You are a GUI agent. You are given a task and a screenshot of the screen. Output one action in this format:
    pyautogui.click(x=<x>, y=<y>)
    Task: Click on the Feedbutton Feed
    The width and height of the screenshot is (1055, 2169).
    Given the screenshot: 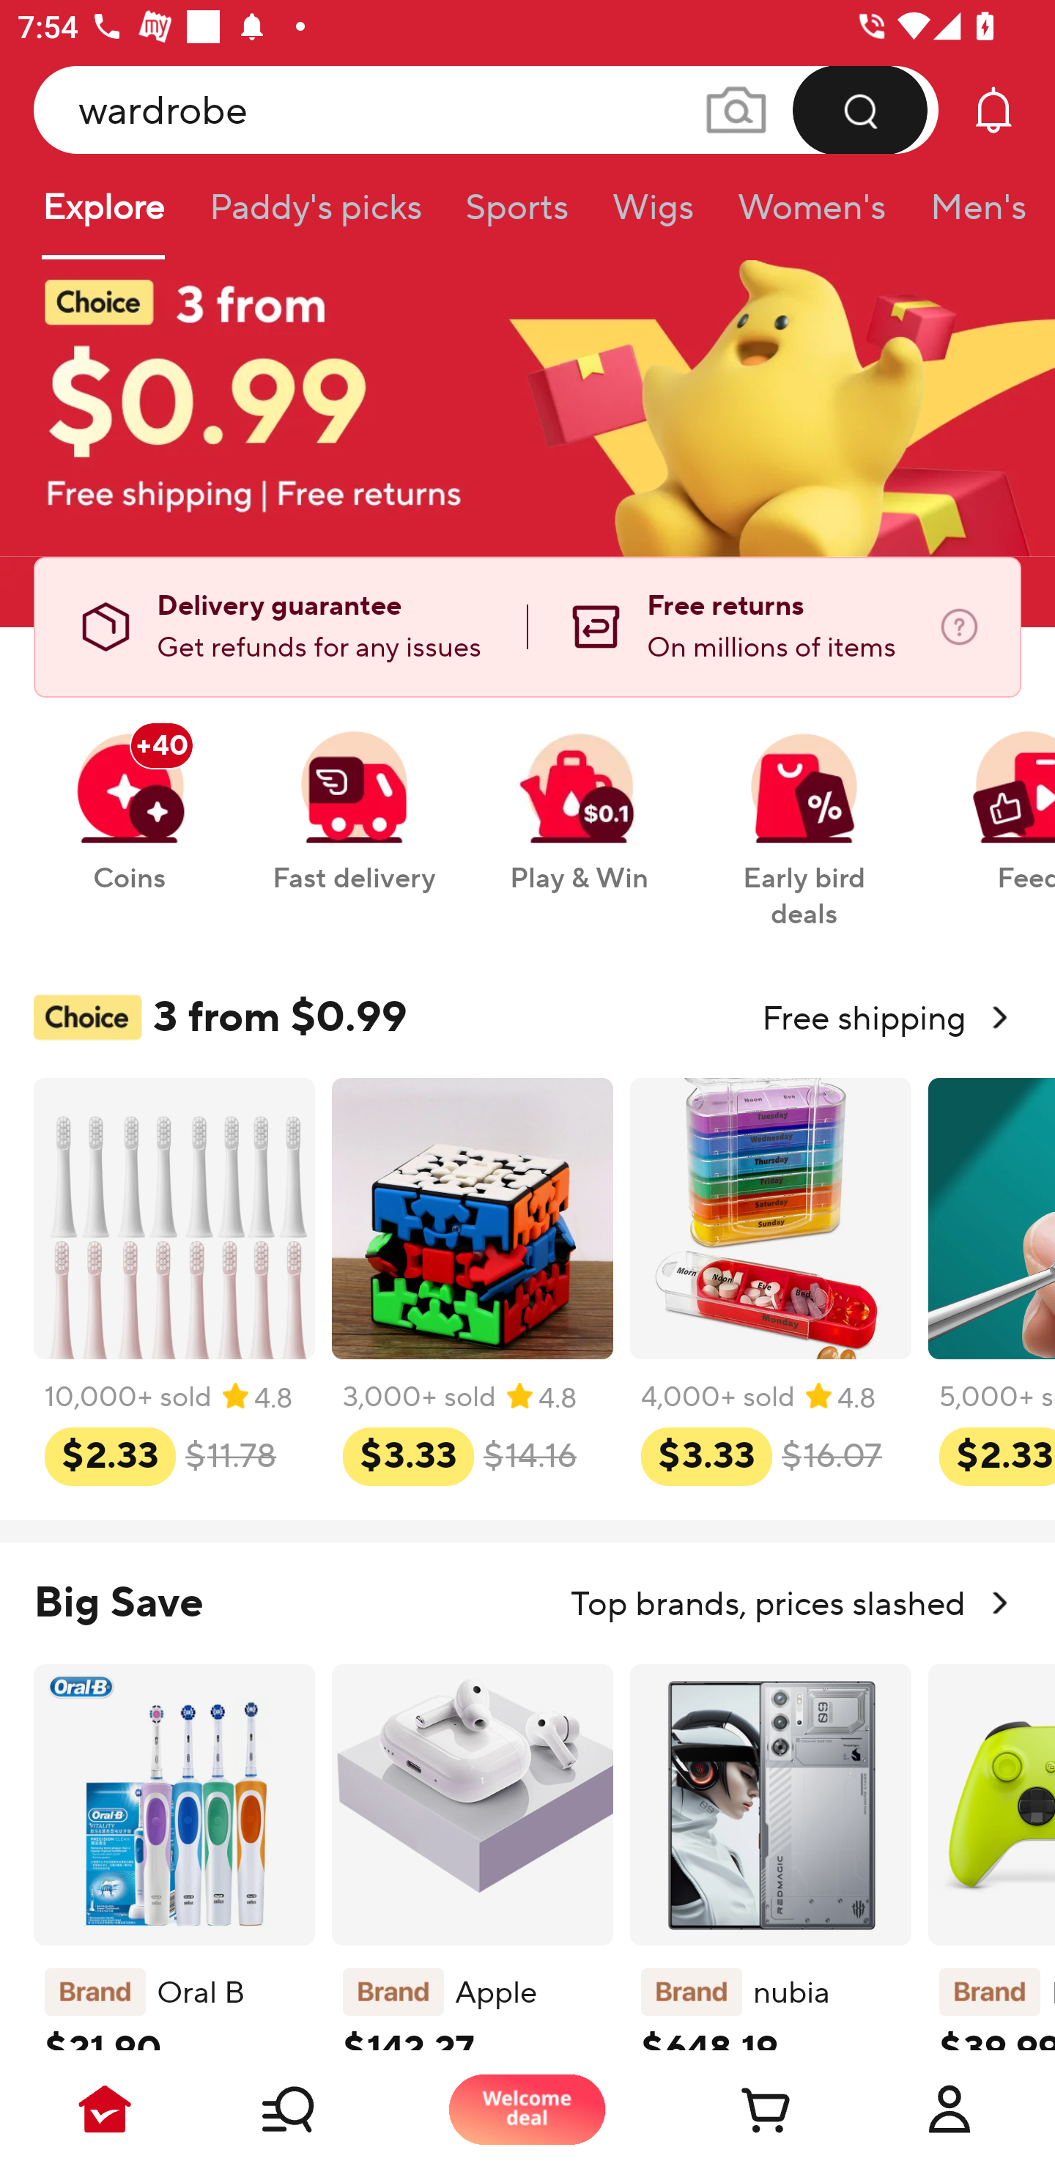 What is the action you would take?
    pyautogui.click(x=994, y=798)
    